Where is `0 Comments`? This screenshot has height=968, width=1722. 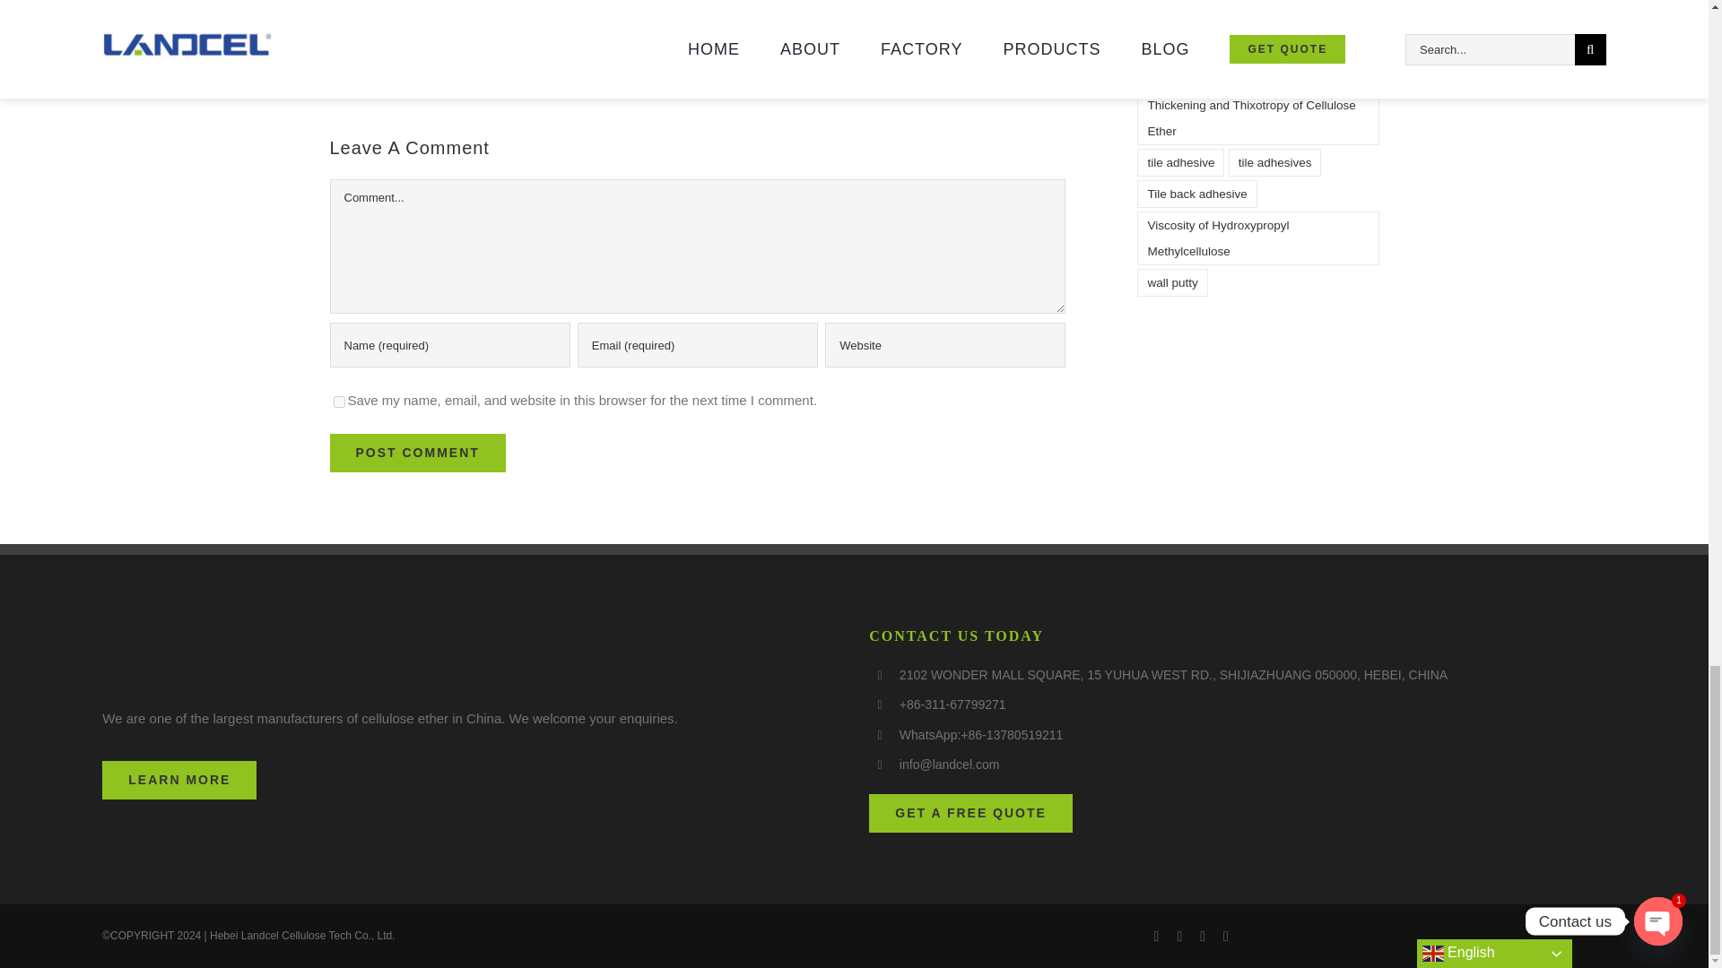
0 Comments is located at coordinates (465, 83).